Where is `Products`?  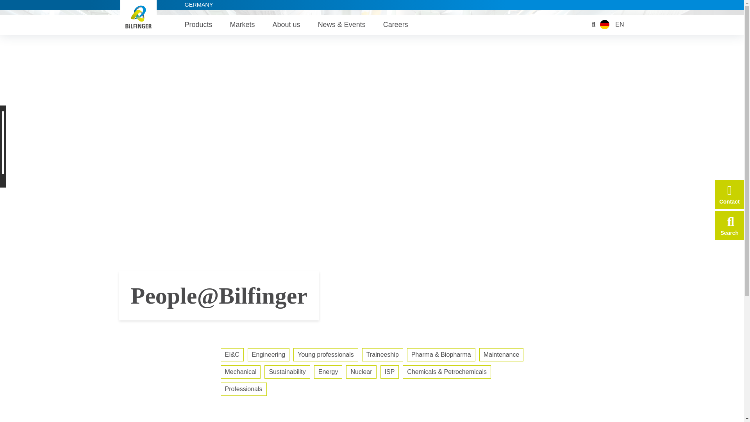
Products is located at coordinates (198, 27).